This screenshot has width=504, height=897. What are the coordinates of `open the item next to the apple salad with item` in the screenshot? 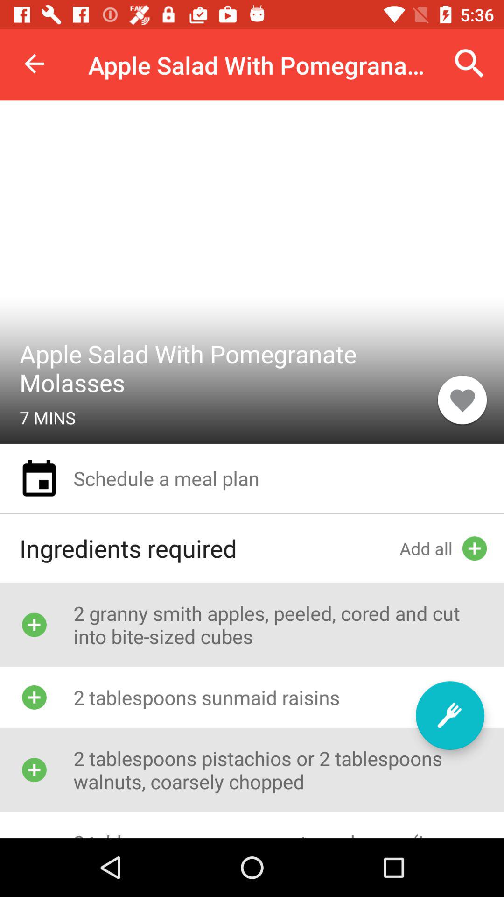 It's located at (469, 64).